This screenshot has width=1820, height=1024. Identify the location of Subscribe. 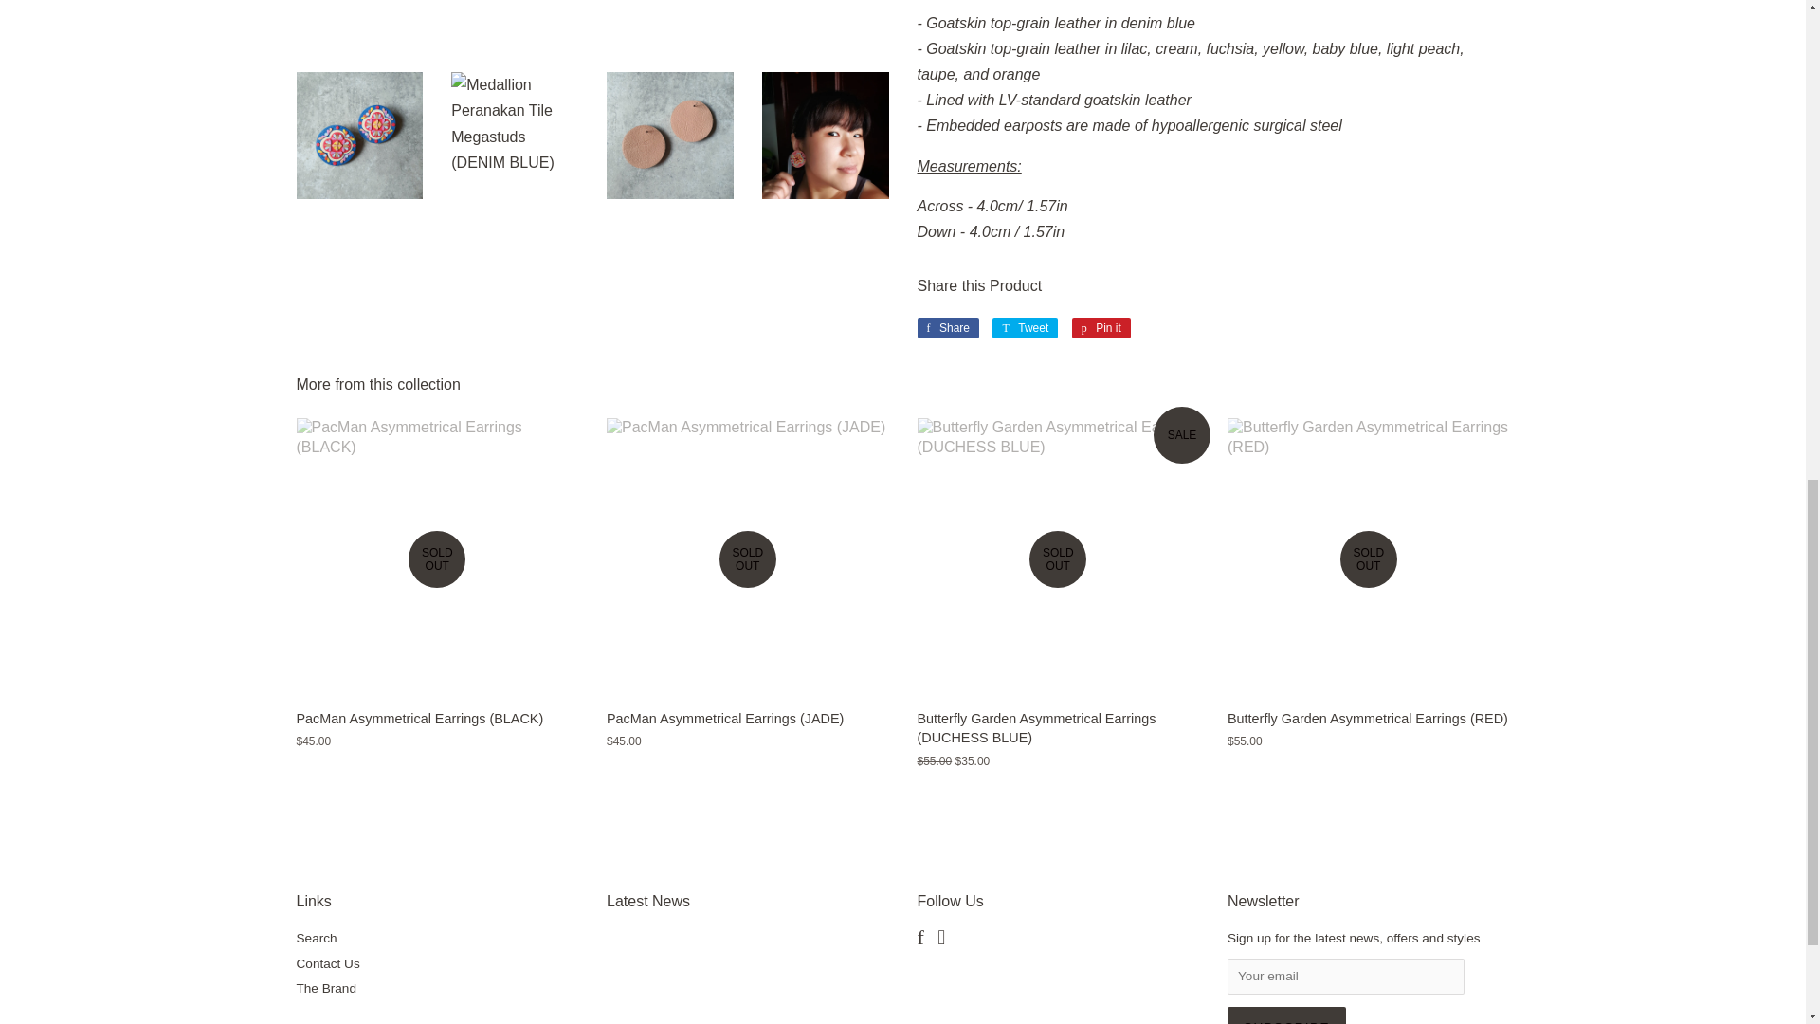
(1024, 328).